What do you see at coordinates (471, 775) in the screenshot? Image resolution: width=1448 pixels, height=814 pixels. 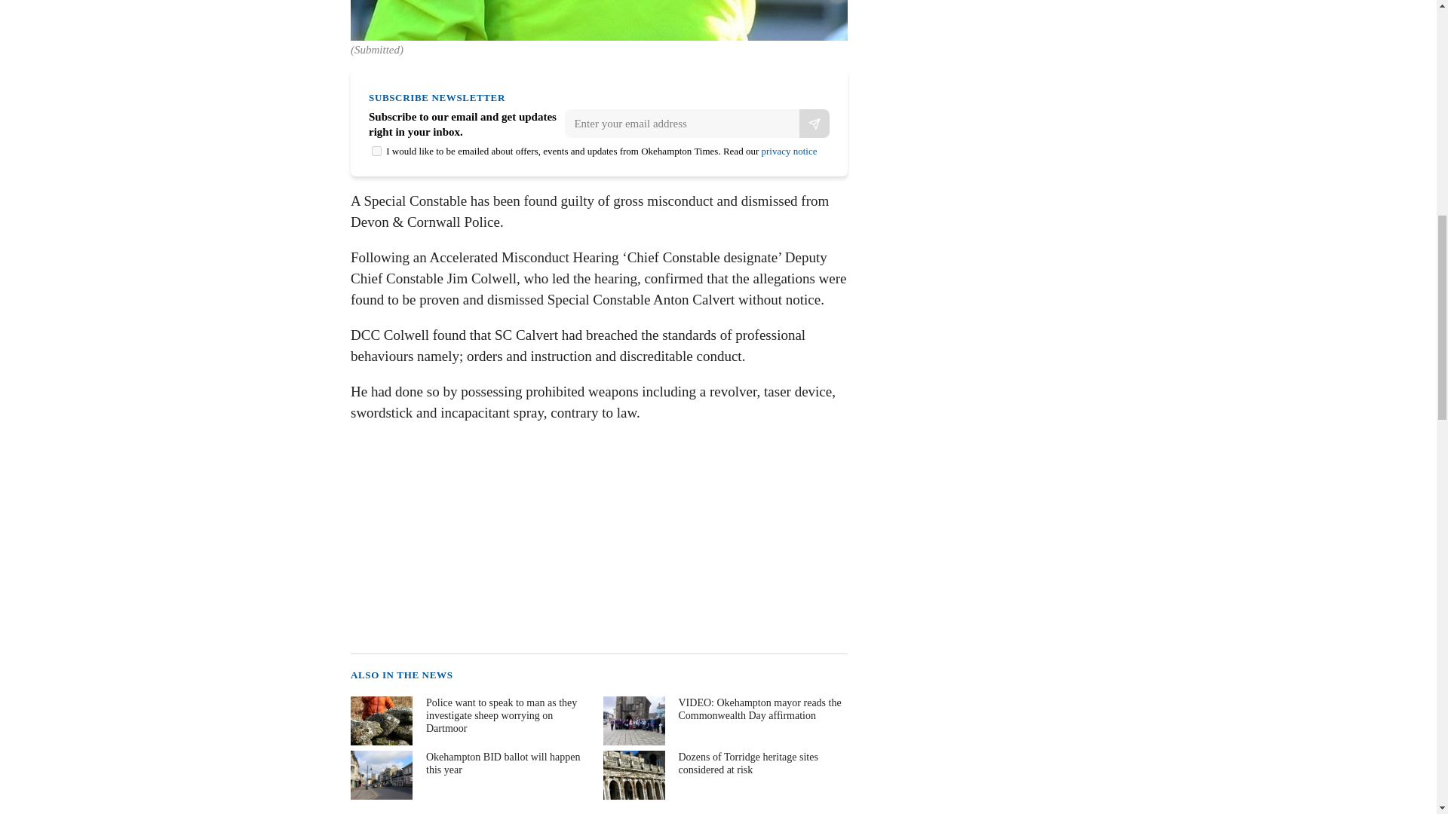 I see `Okehampton BID ballot will happen this year` at bounding box center [471, 775].